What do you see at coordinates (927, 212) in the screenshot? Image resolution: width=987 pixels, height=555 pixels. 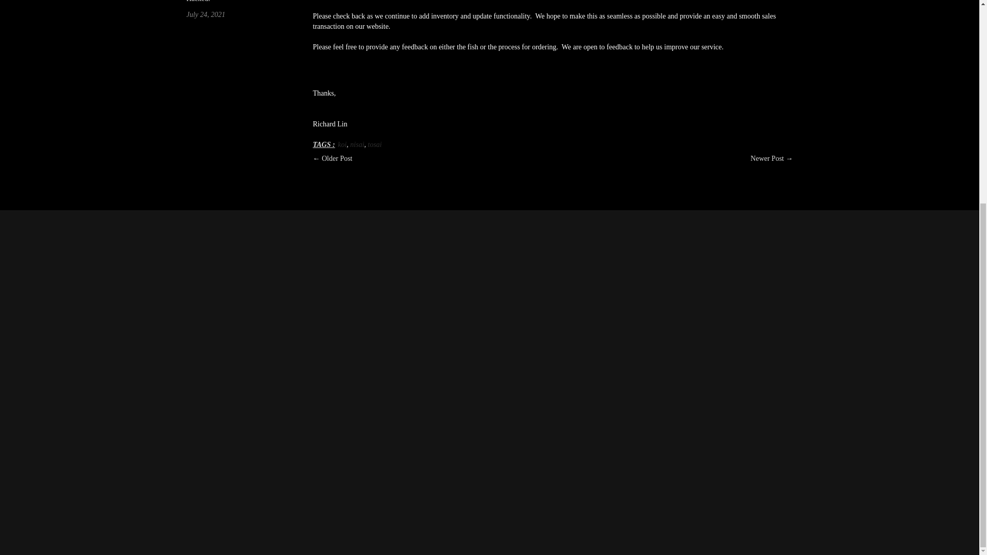 I see `Help widget launcher` at bounding box center [927, 212].